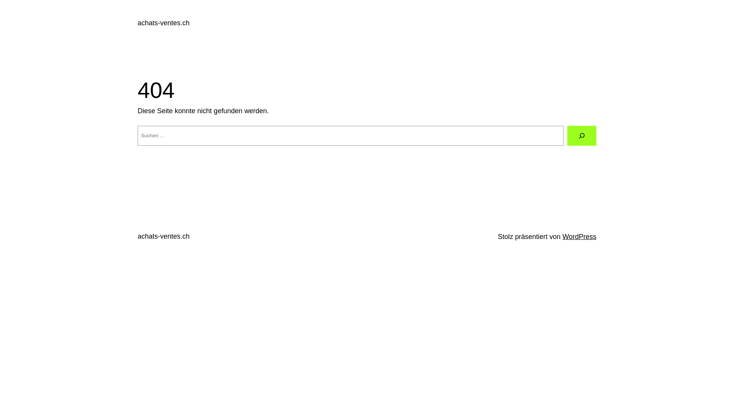 Image resolution: width=734 pixels, height=413 pixels. What do you see at coordinates (580, 237) in the screenshot?
I see `WordPress` at bounding box center [580, 237].